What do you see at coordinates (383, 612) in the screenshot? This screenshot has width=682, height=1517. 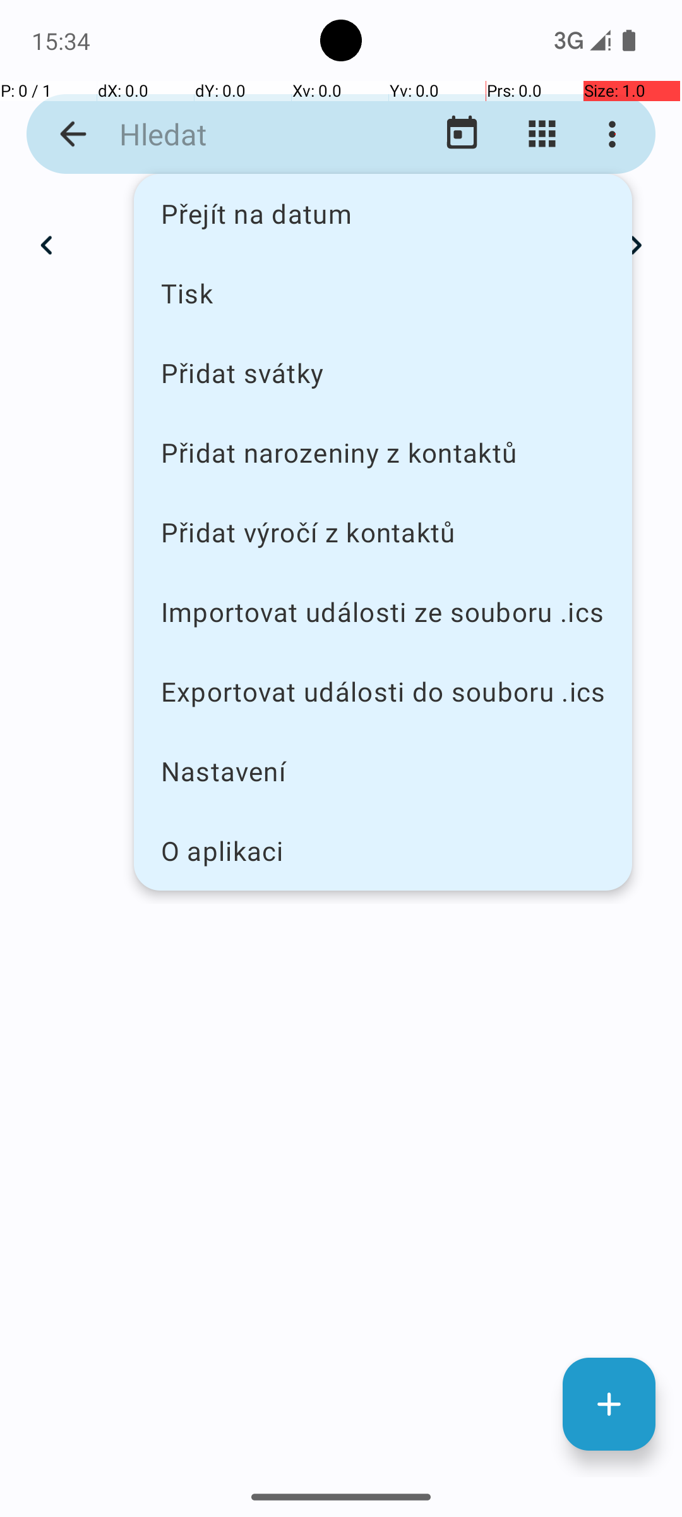 I see `Importovat události ze souboru .ics` at bounding box center [383, 612].